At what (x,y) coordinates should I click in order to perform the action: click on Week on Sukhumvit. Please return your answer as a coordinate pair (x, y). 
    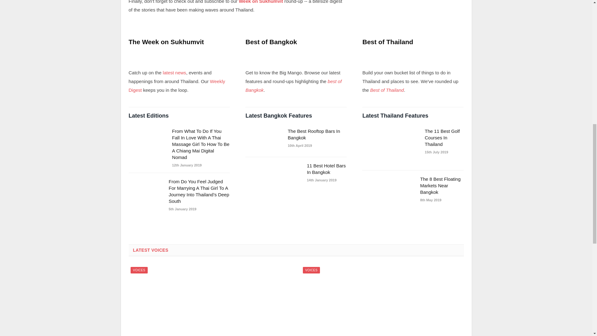
    Looking at the image, I should click on (261, 2).